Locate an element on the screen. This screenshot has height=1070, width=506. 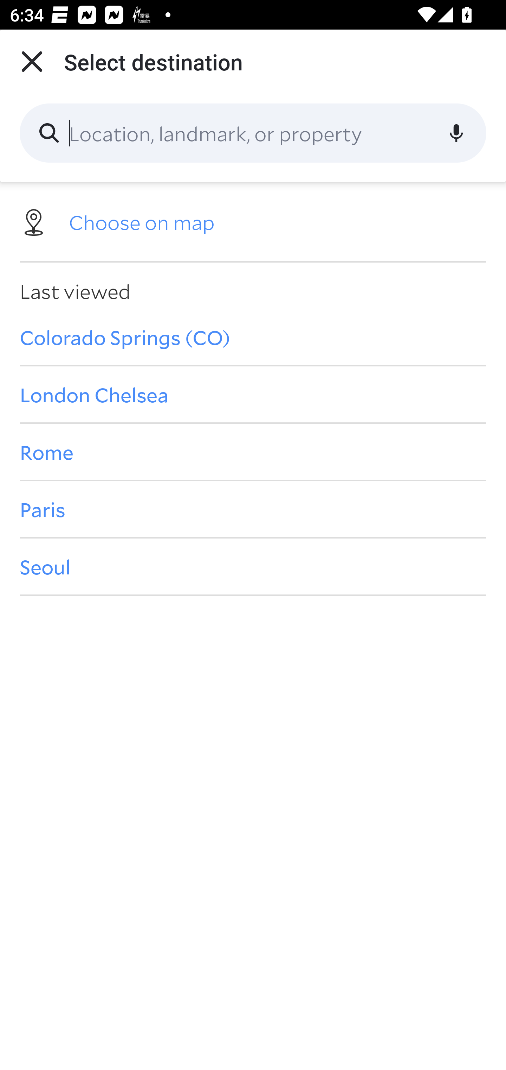
Colorado Springs (CO) is located at coordinates (253, 337).